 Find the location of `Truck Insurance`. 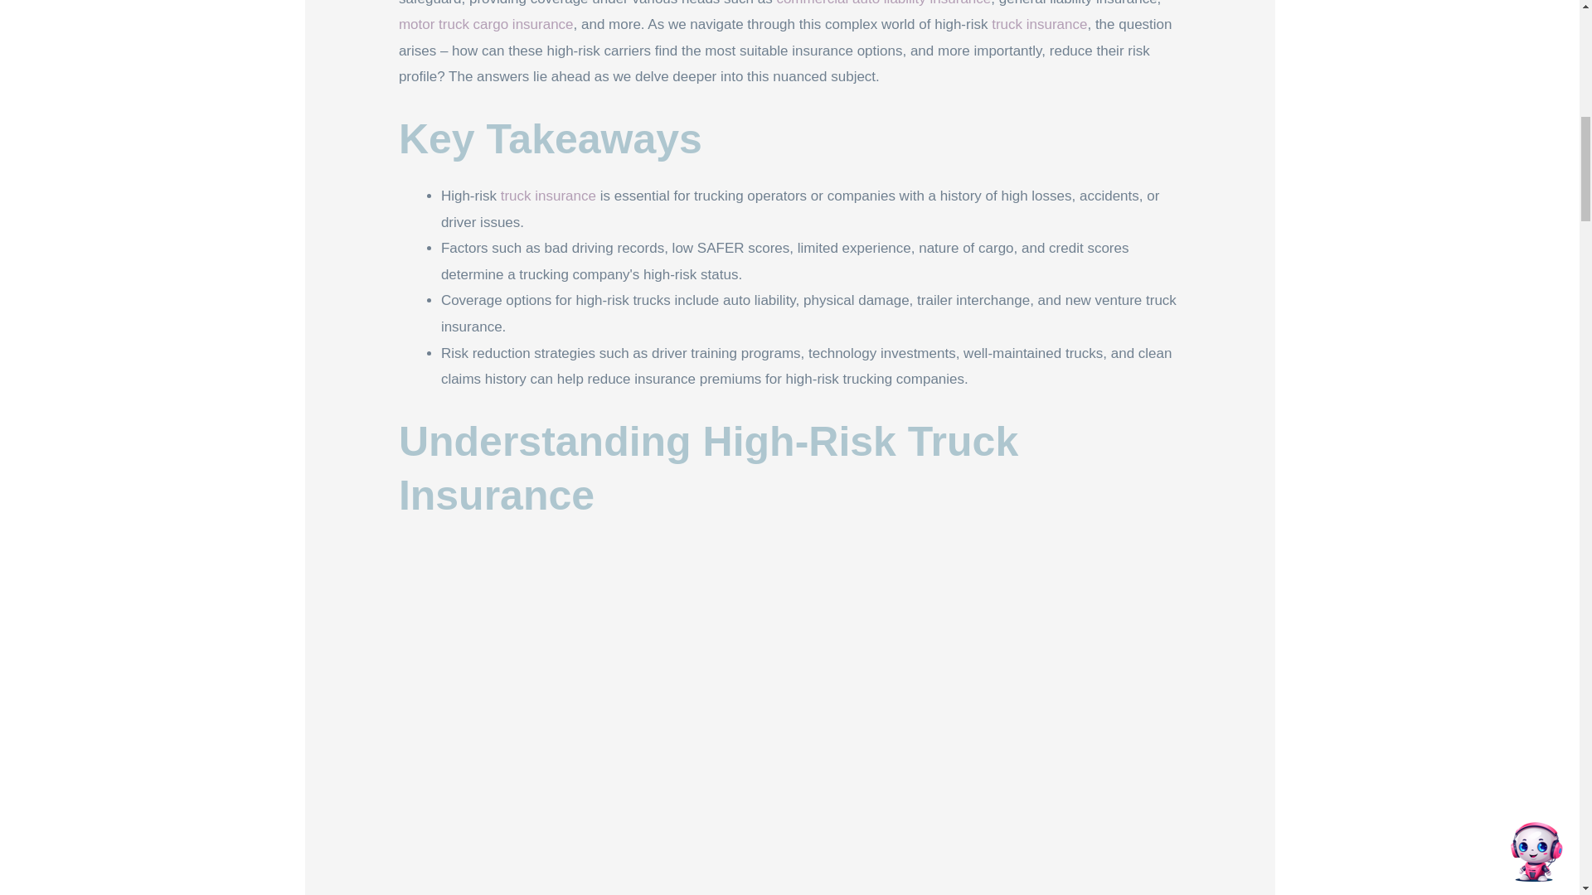

Truck Insurance is located at coordinates (1040, 24).